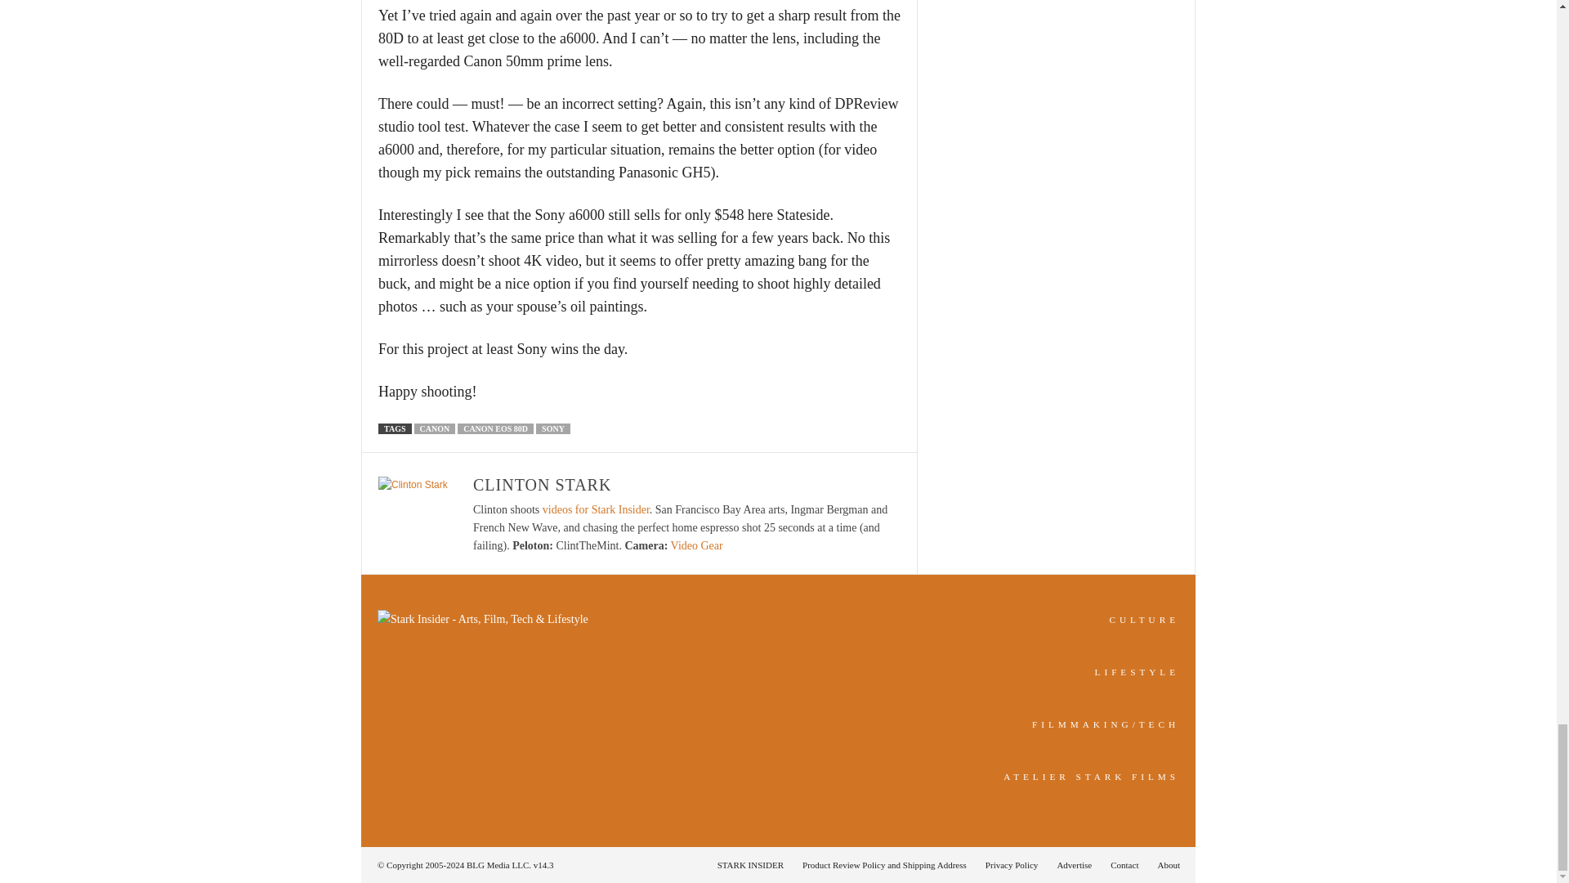  Describe the element at coordinates (434, 428) in the screenshot. I see `CANON` at that location.